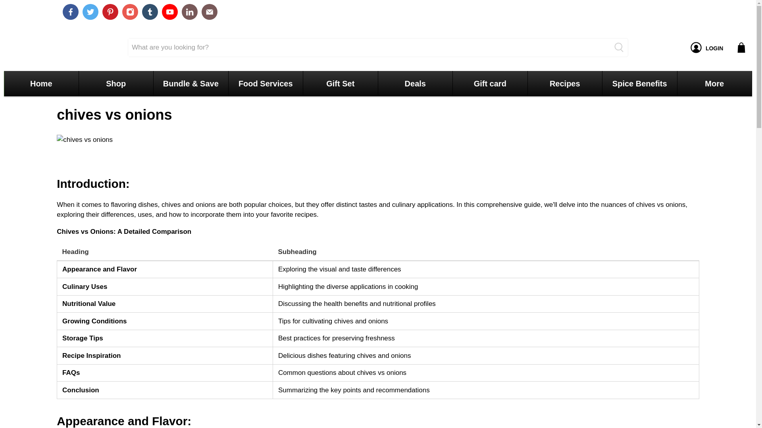 Image resolution: width=762 pixels, height=428 pixels. What do you see at coordinates (714, 84) in the screenshot?
I see `More` at bounding box center [714, 84].